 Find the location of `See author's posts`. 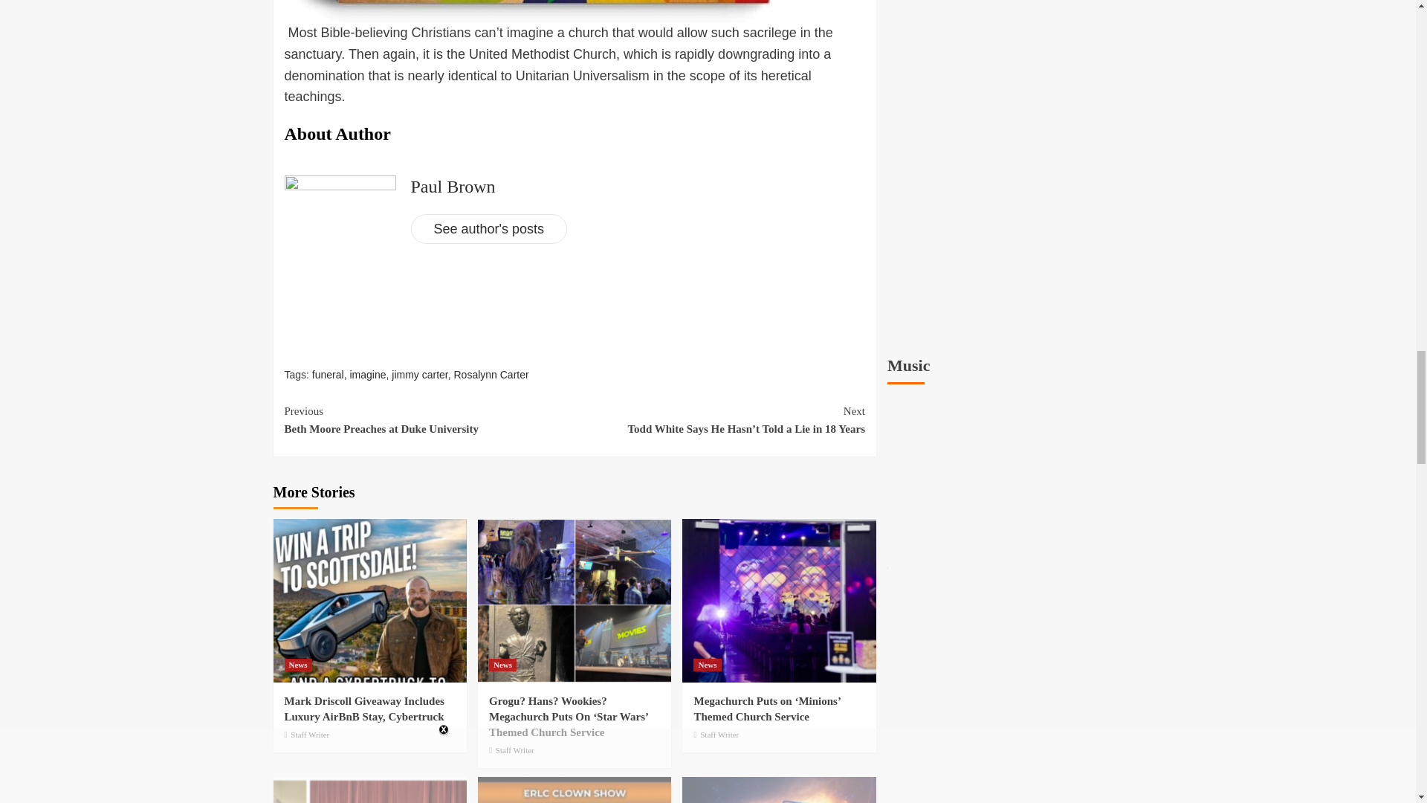

See author's posts is located at coordinates (488, 229).